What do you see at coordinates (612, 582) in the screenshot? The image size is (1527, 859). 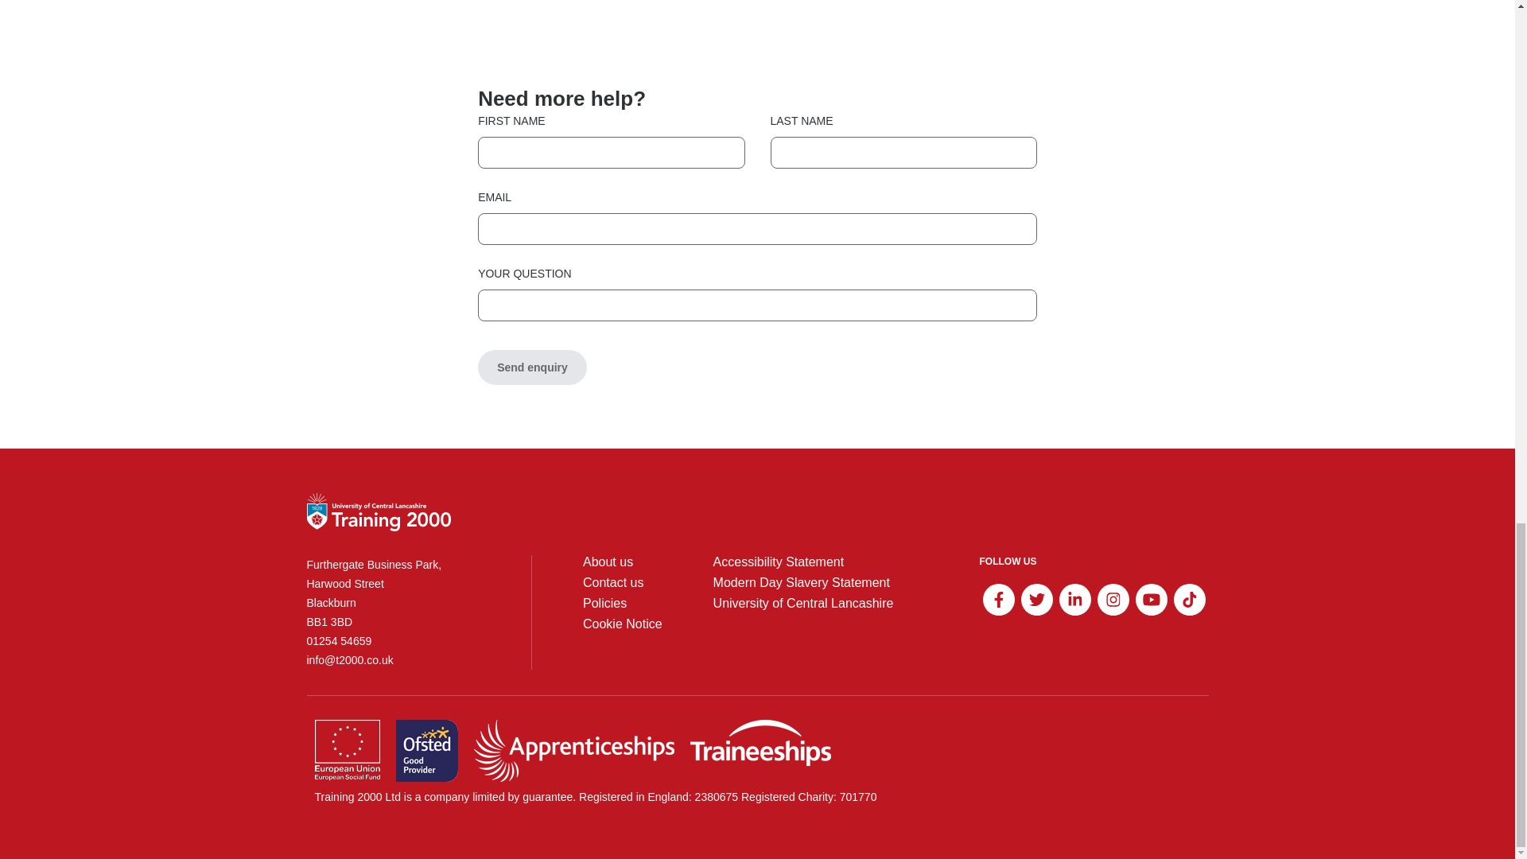 I see `Contact us` at bounding box center [612, 582].